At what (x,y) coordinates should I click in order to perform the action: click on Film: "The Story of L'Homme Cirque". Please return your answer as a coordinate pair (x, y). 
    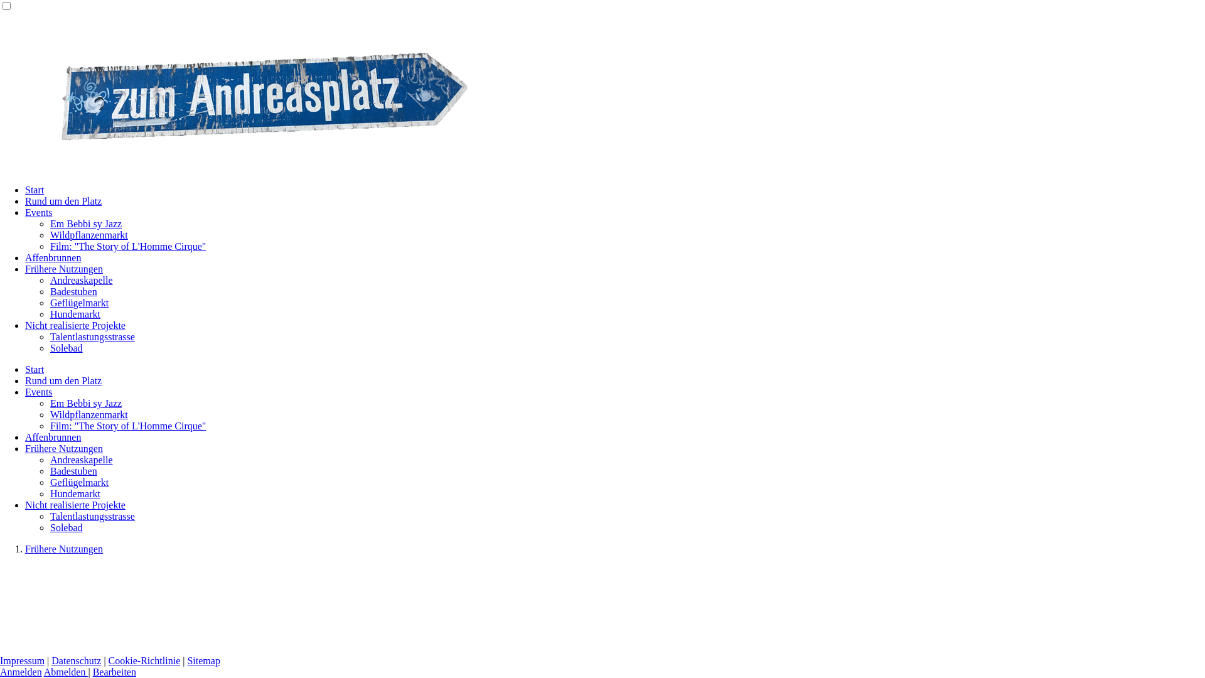
    Looking at the image, I should click on (128, 426).